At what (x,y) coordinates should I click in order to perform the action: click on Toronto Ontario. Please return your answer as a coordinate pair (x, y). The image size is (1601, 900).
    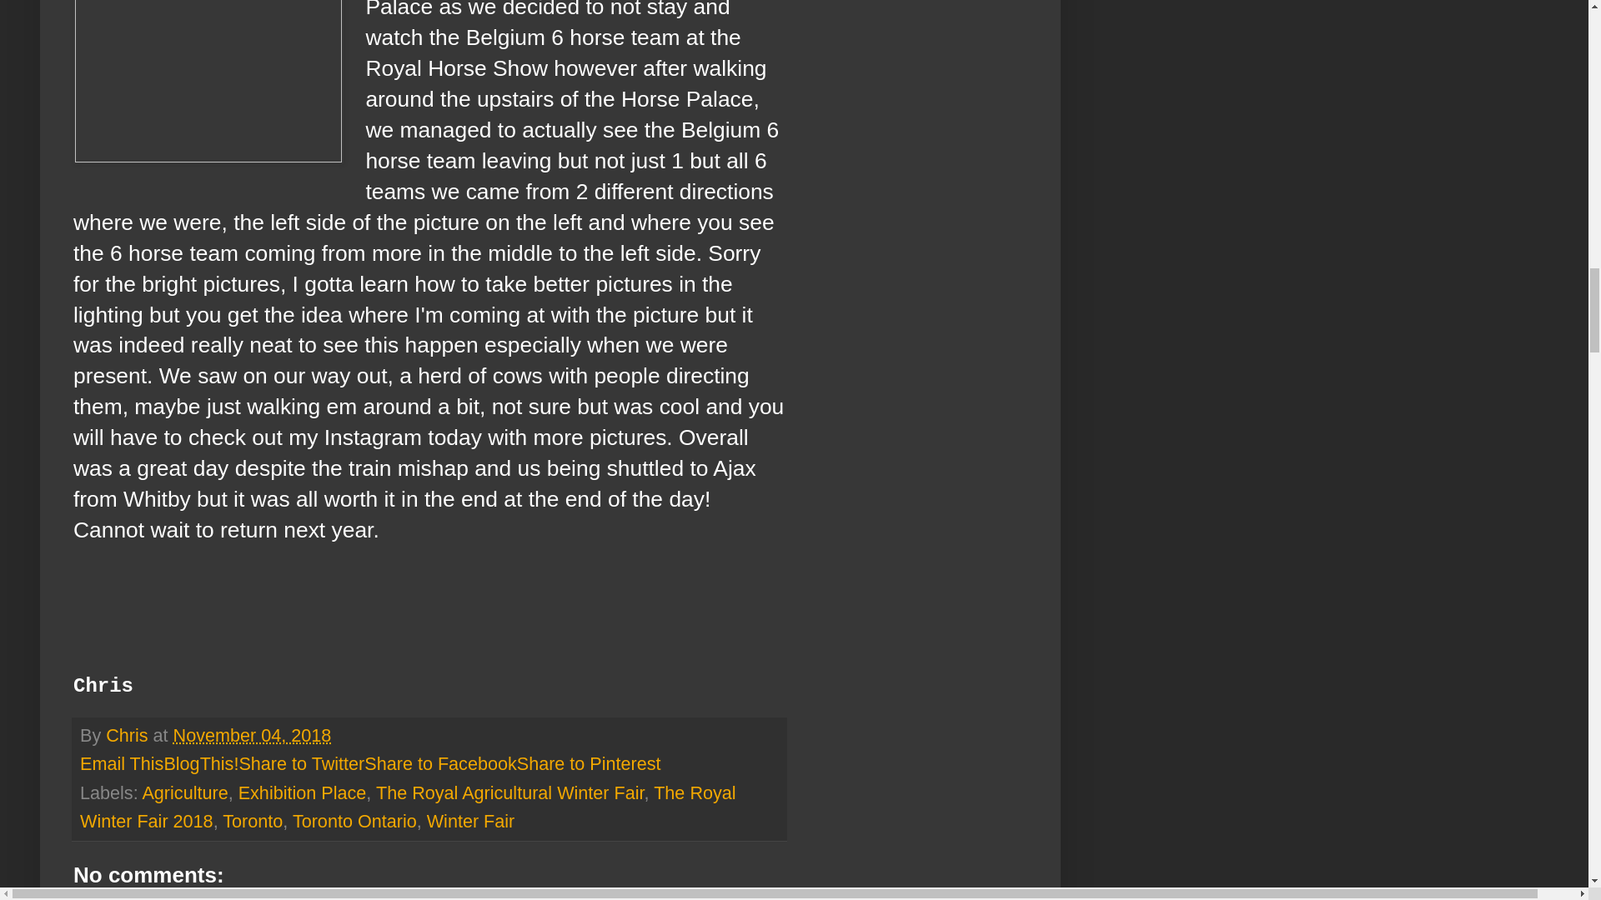
    Looking at the image, I should click on (354, 821).